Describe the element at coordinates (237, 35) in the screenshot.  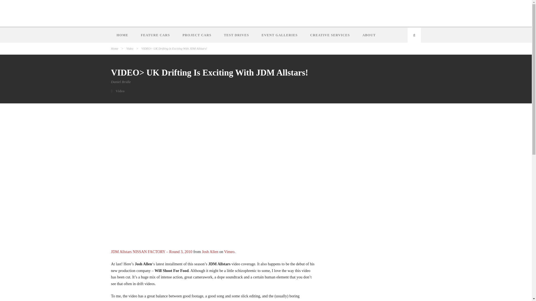
I see `TEST DRIVES` at that location.